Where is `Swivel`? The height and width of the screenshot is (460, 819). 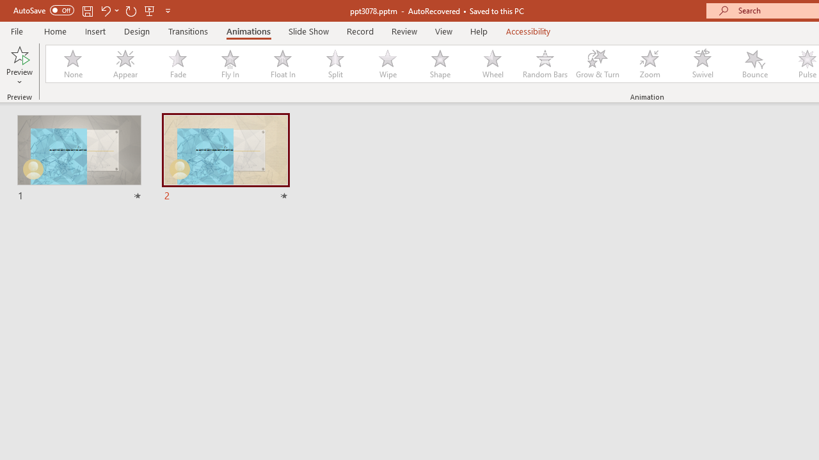
Swivel is located at coordinates (703, 64).